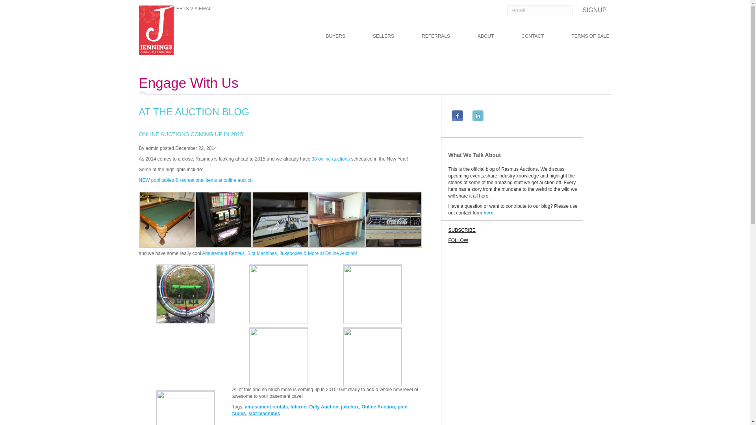 The height and width of the screenshot is (425, 756). What do you see at coordinates (350, 407) in the screenshot?
I see `jukebox` at bounding box center [350, 407].